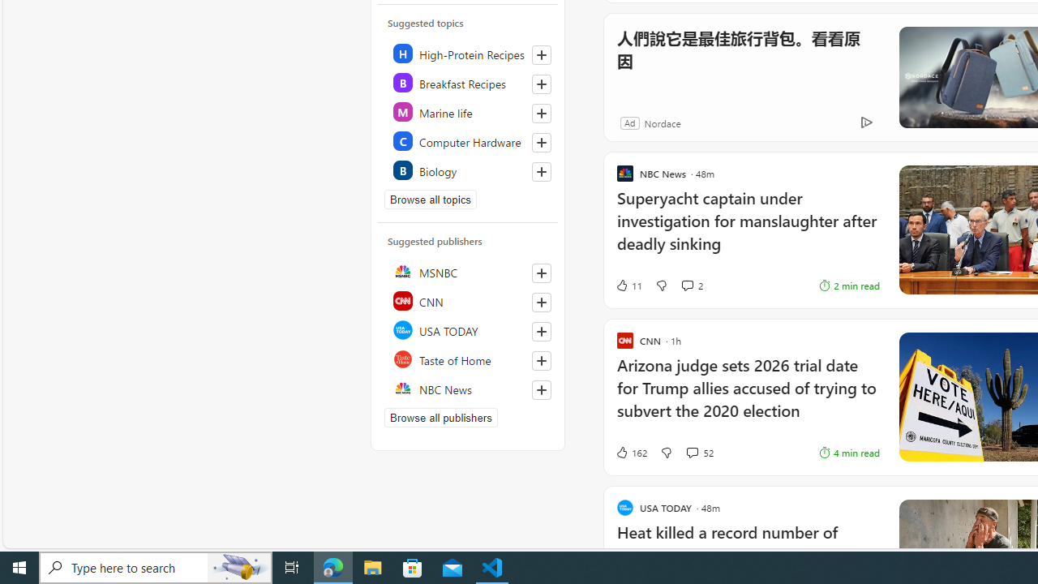 Image resolution: width=1038 pixels, height=584 pixels. What do you see at coordinates (631, 453) in the screenshot?
I see `162 Like` at bounding box center [631, 453].